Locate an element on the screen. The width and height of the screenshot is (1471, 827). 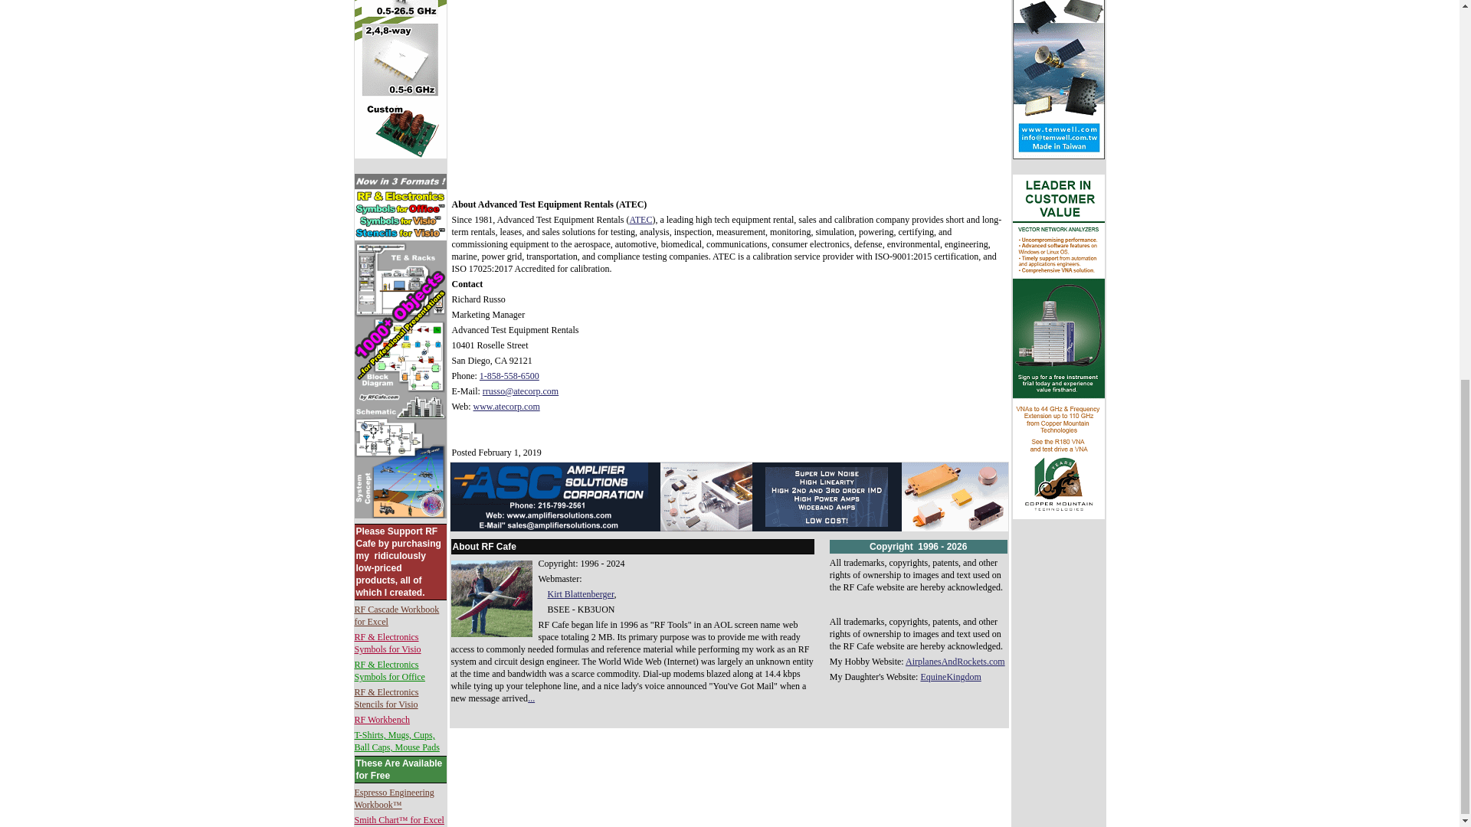
RF Workbench is located at coordinates (382, 720).